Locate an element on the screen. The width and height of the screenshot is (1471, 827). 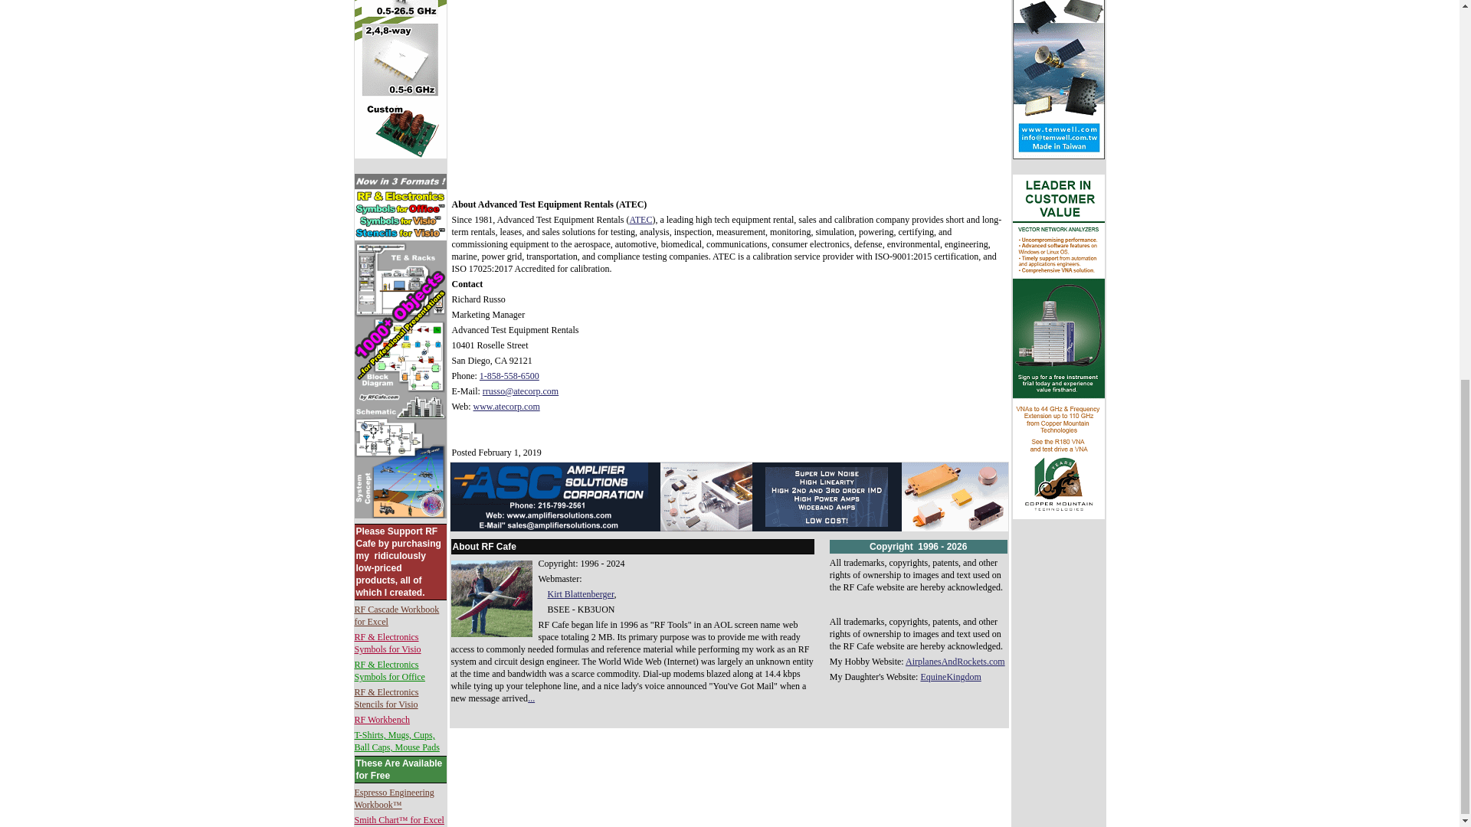
RF Workbench is located at coordinates (382, 720).